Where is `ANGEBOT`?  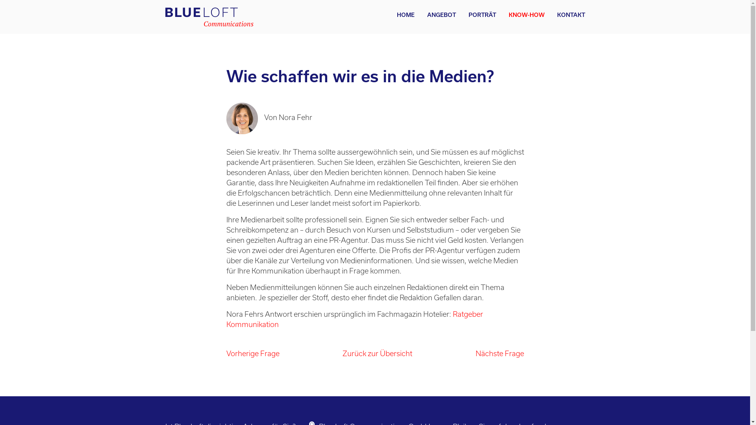
ANGEBOT is located at coordinates (441, 15).